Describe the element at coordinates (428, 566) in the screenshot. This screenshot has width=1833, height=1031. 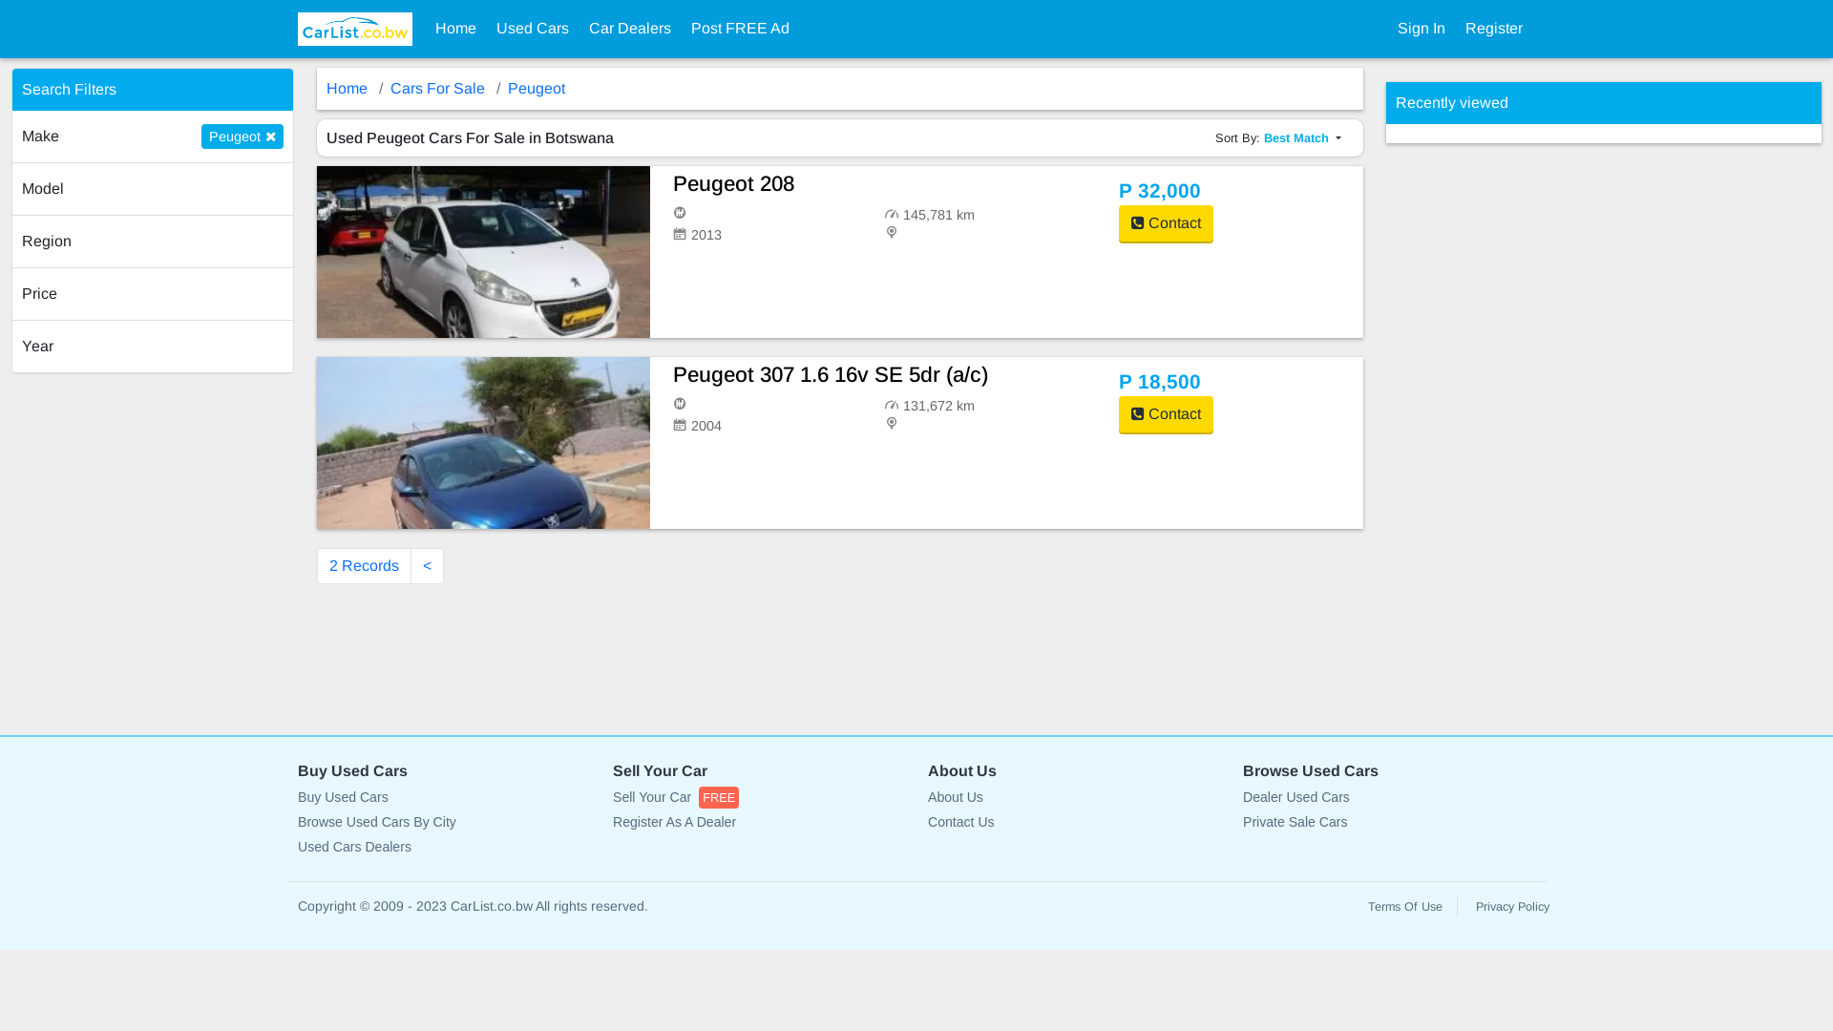
I see `<` at that location.